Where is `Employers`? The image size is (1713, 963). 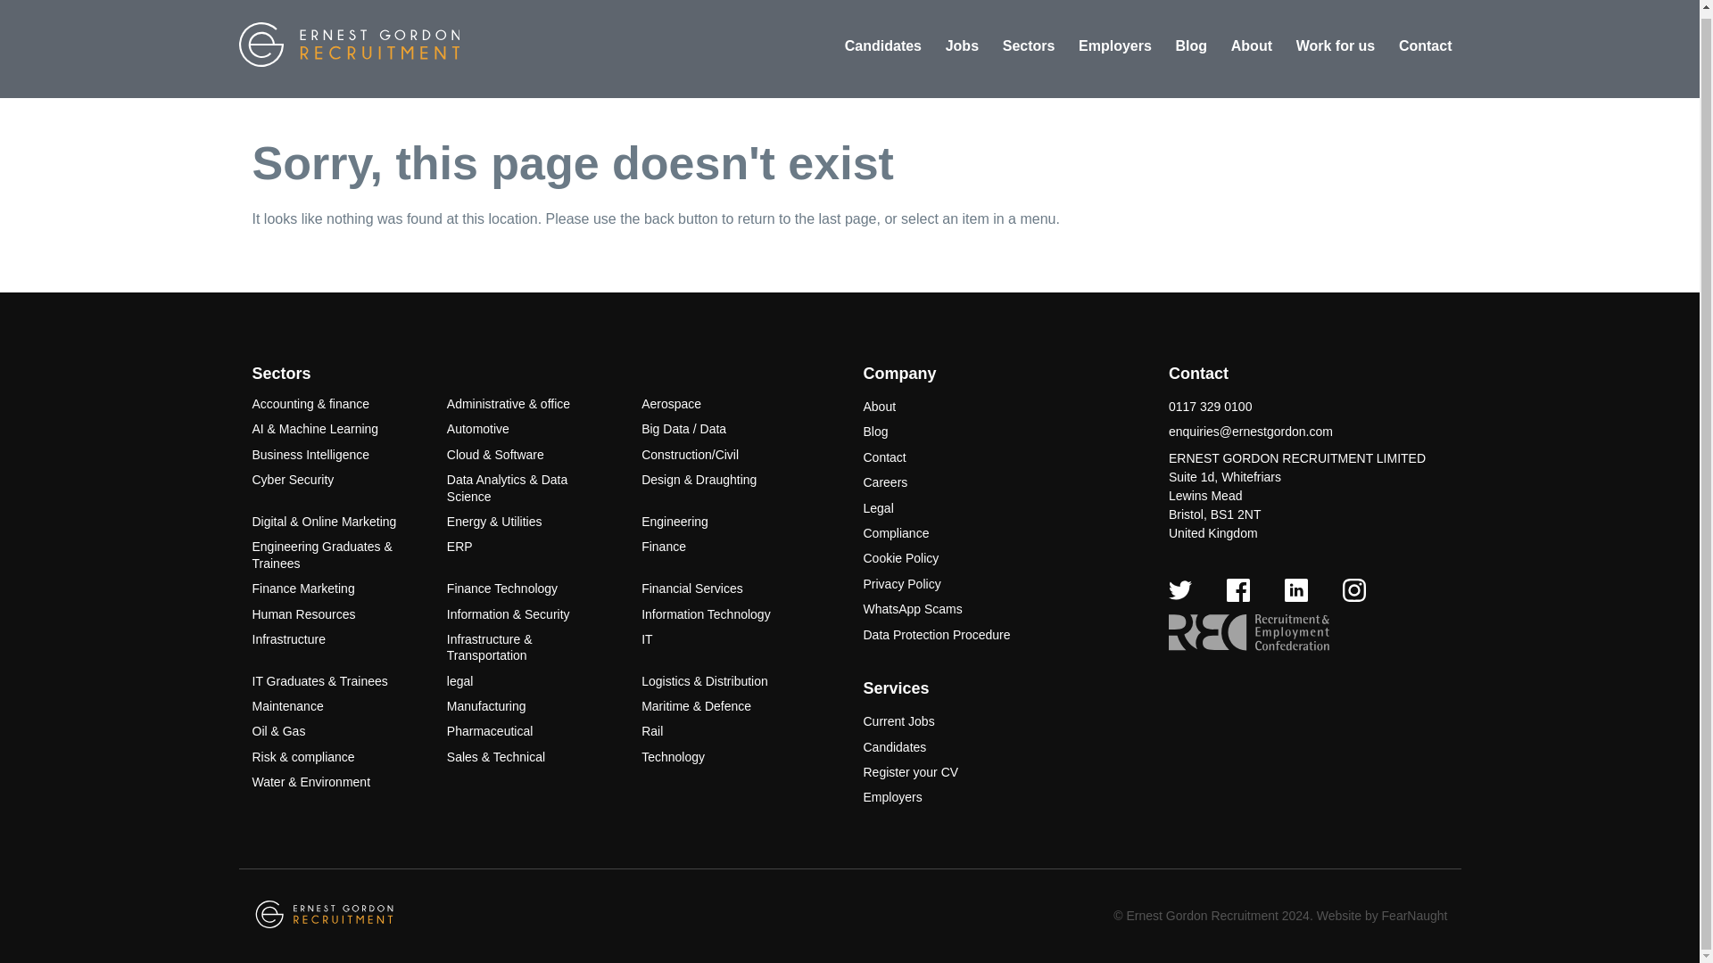 Employers is located at coordinates (1115, 46).